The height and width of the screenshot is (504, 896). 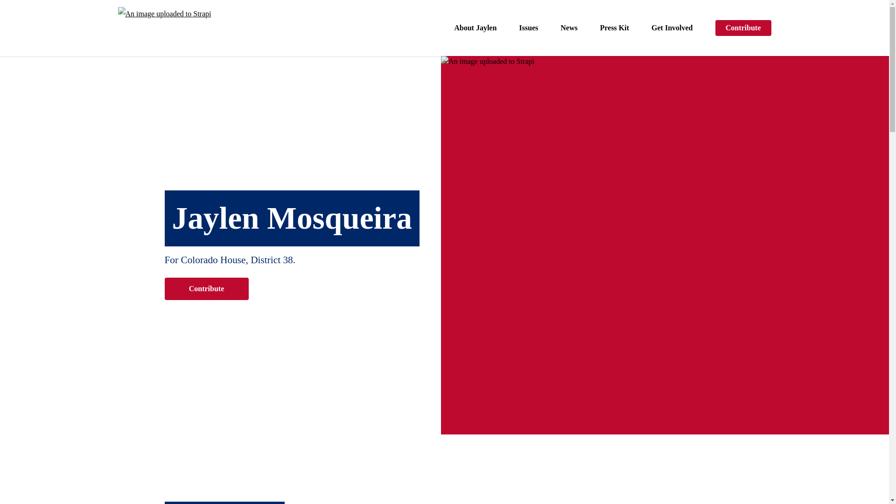 I want to click on Contribute, so click(x=743, y=28).